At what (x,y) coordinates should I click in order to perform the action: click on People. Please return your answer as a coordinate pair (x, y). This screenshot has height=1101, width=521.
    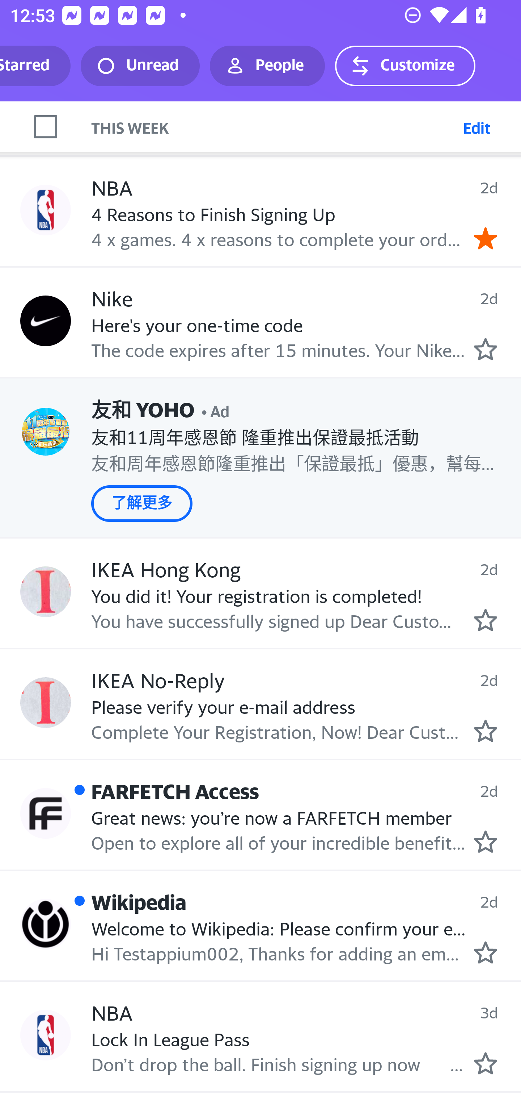
    Looking at the image, I should click on (267, 66).